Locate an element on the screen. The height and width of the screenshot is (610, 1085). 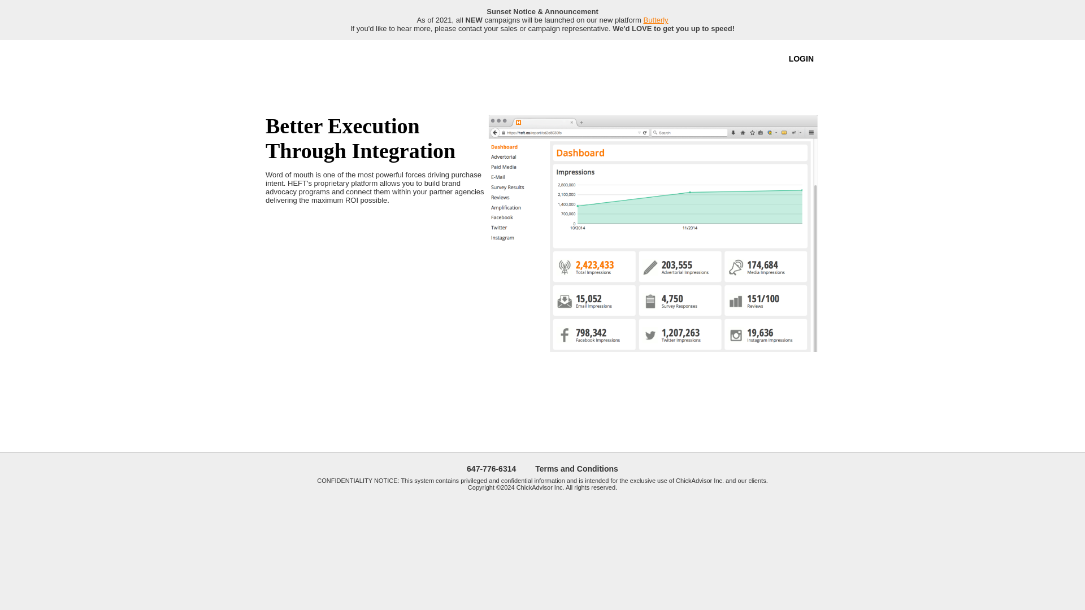
LOGIN is located at coordinates (801, 58).